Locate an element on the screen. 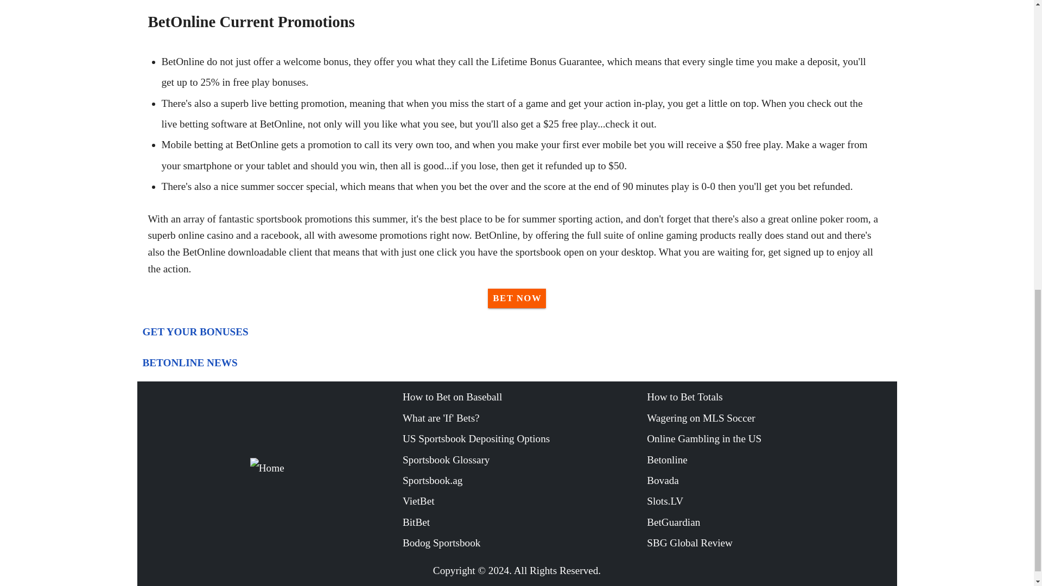 Image resolution: width=1042 pixels, height=586 pixels. Slots.LV is located at coordinates (768, 501).